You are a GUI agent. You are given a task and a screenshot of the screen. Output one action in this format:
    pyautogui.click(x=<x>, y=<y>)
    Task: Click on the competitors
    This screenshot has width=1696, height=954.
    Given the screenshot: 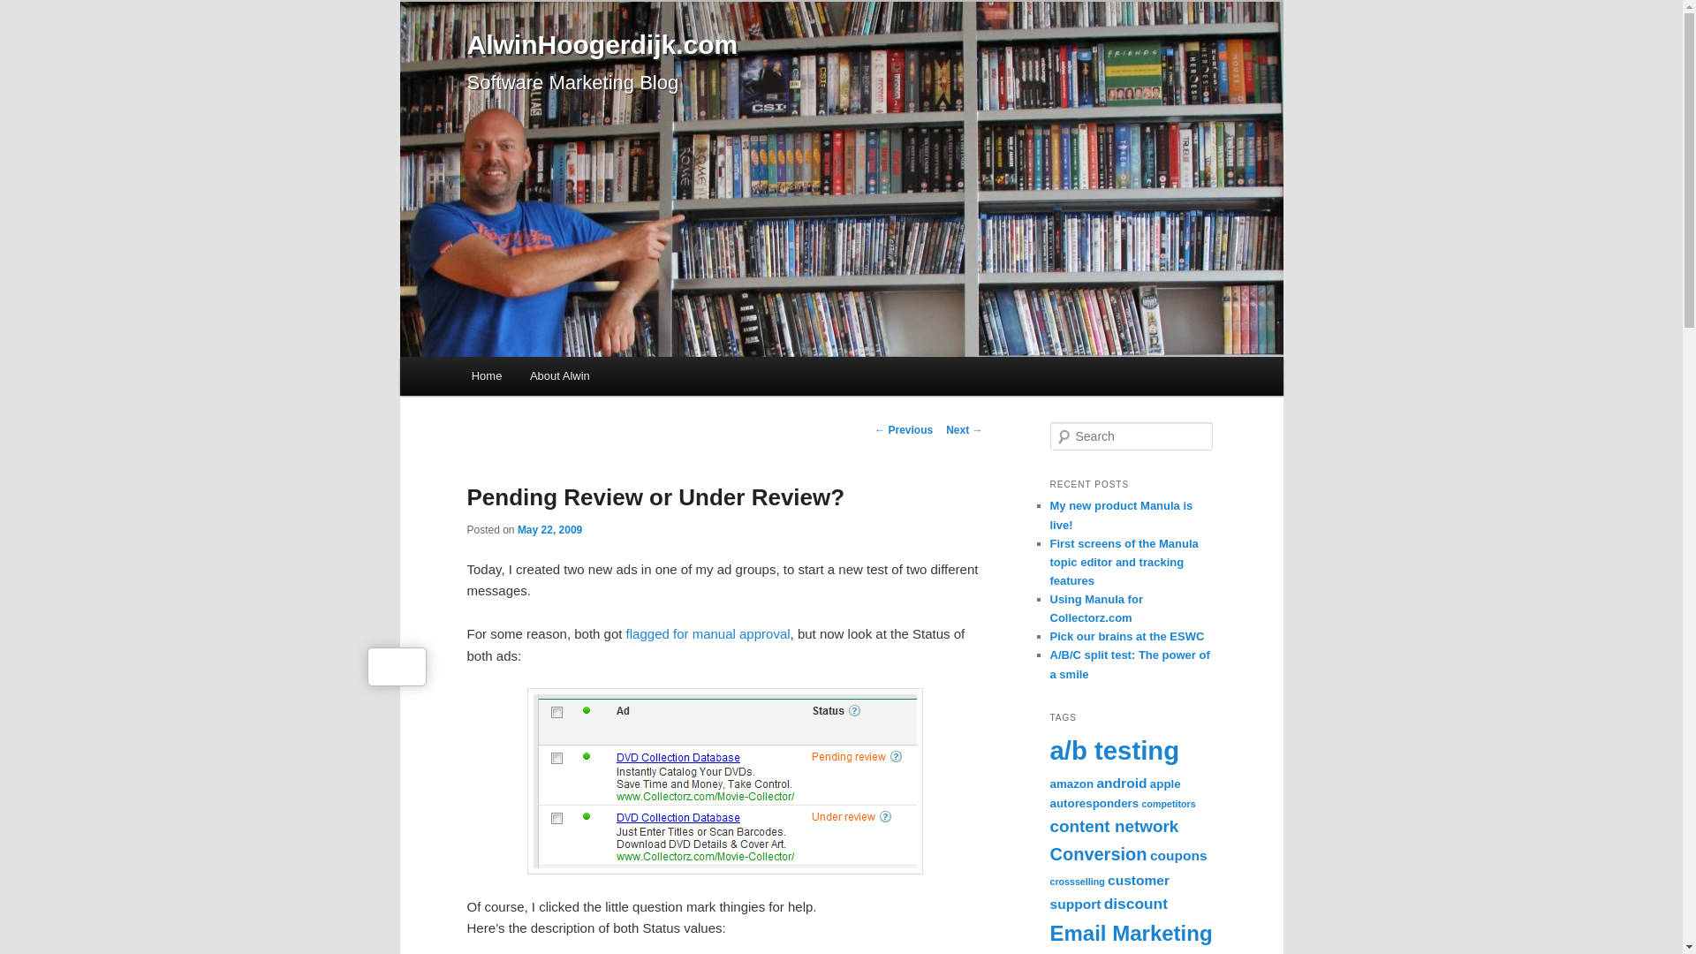 What is the action you would take?
    pyautogui.click(x=1168, y=803)
    